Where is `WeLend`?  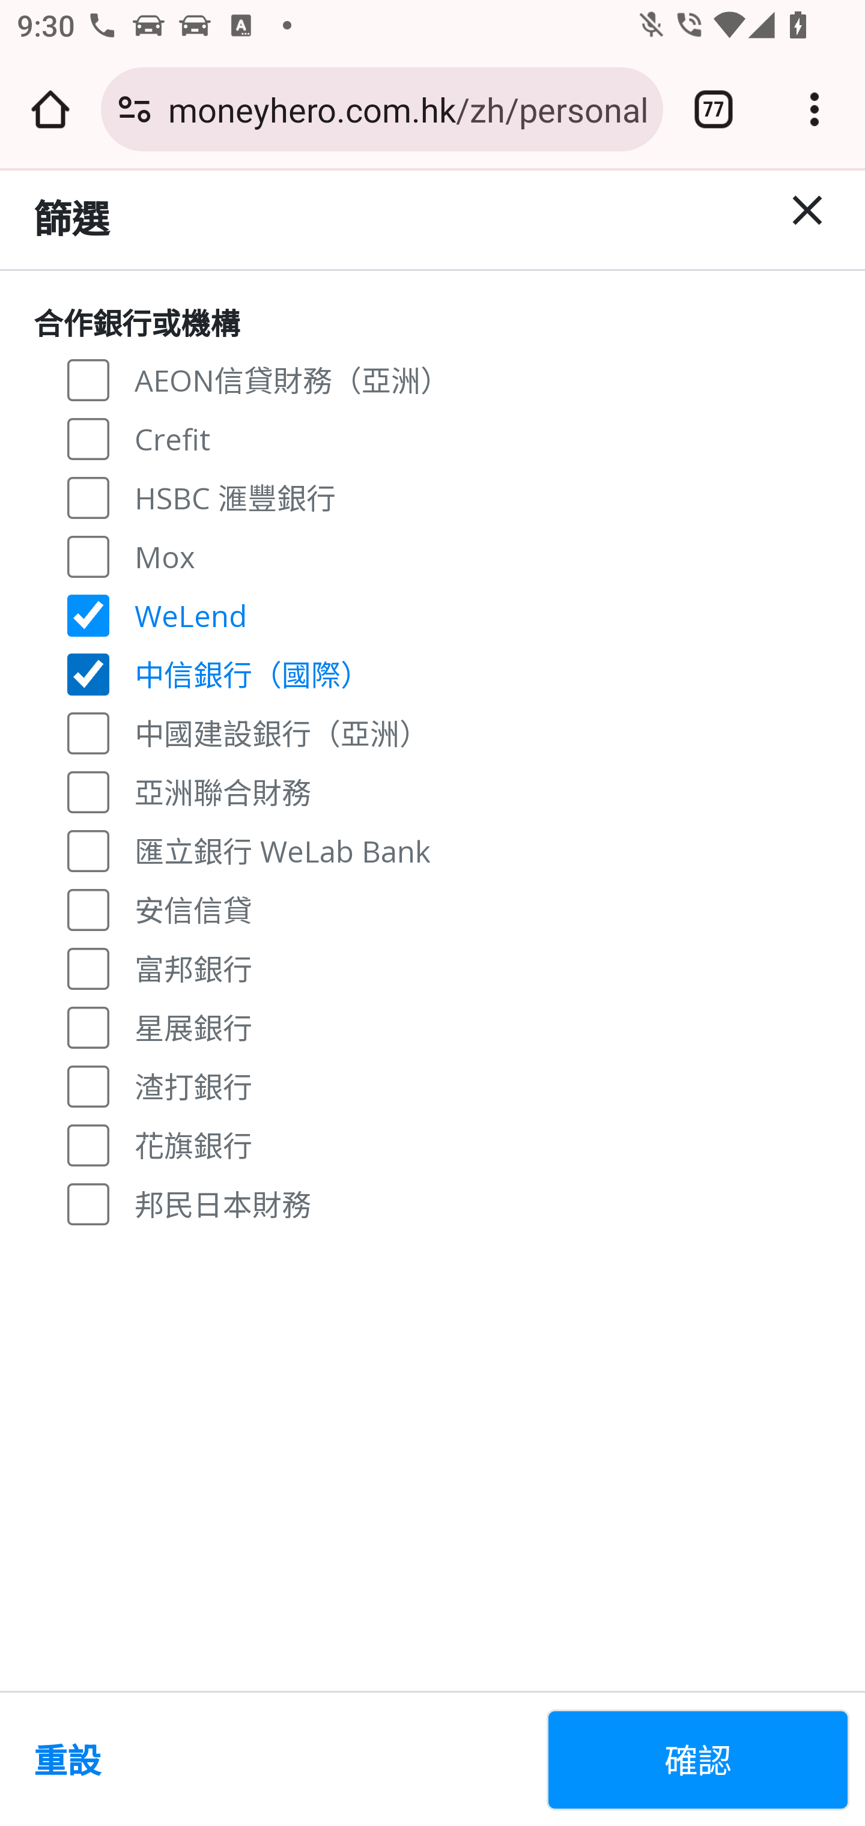 WeLend is located at coordinates (89, 615).